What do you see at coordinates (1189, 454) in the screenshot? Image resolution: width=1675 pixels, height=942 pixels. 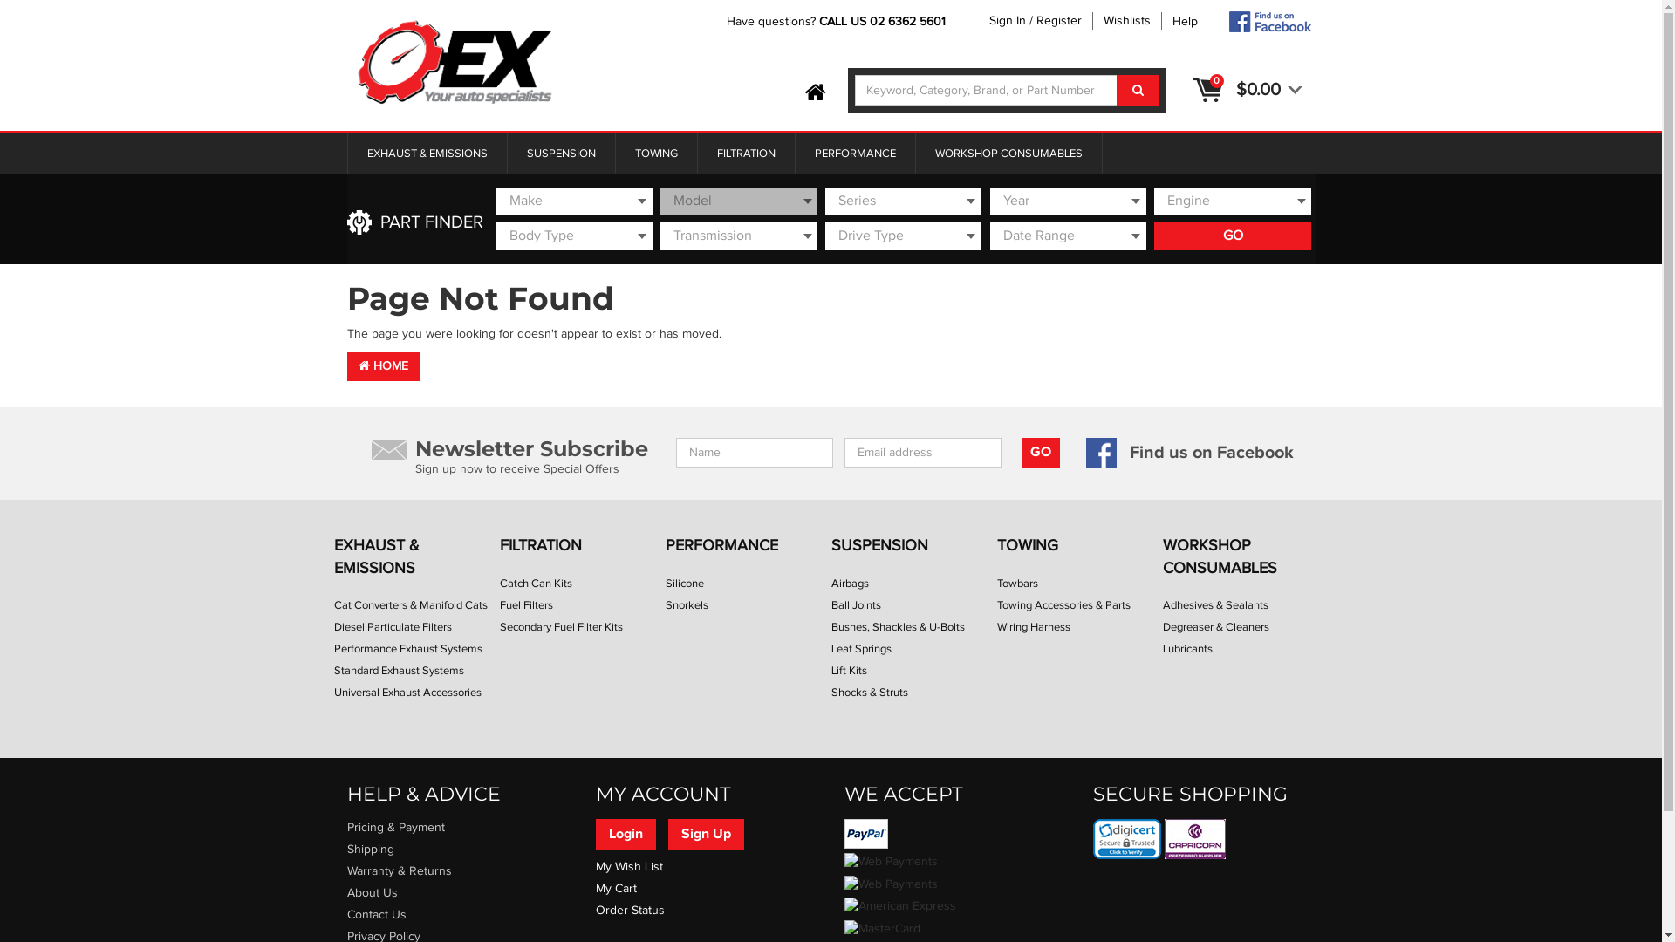 I see `Find us on Facebook` at bounding box center [1189, 454].